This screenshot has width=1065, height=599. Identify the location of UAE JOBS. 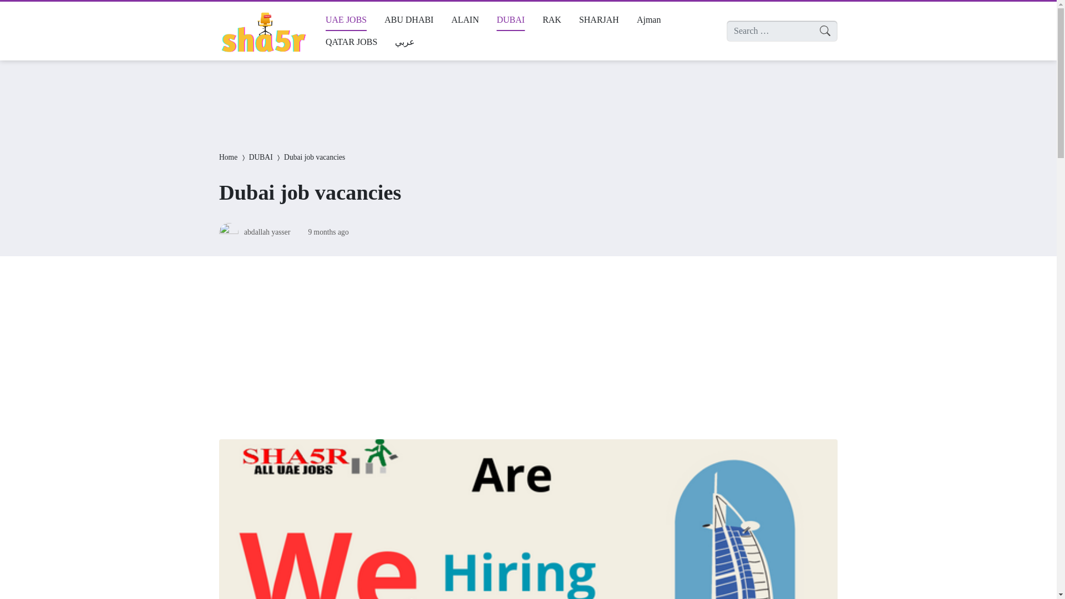
(346, 20).